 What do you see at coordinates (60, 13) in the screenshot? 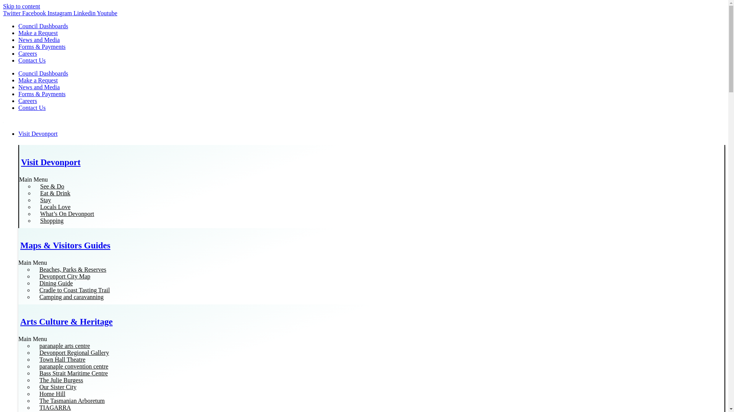
I see `Instagram` at bounding box center [60, 13].